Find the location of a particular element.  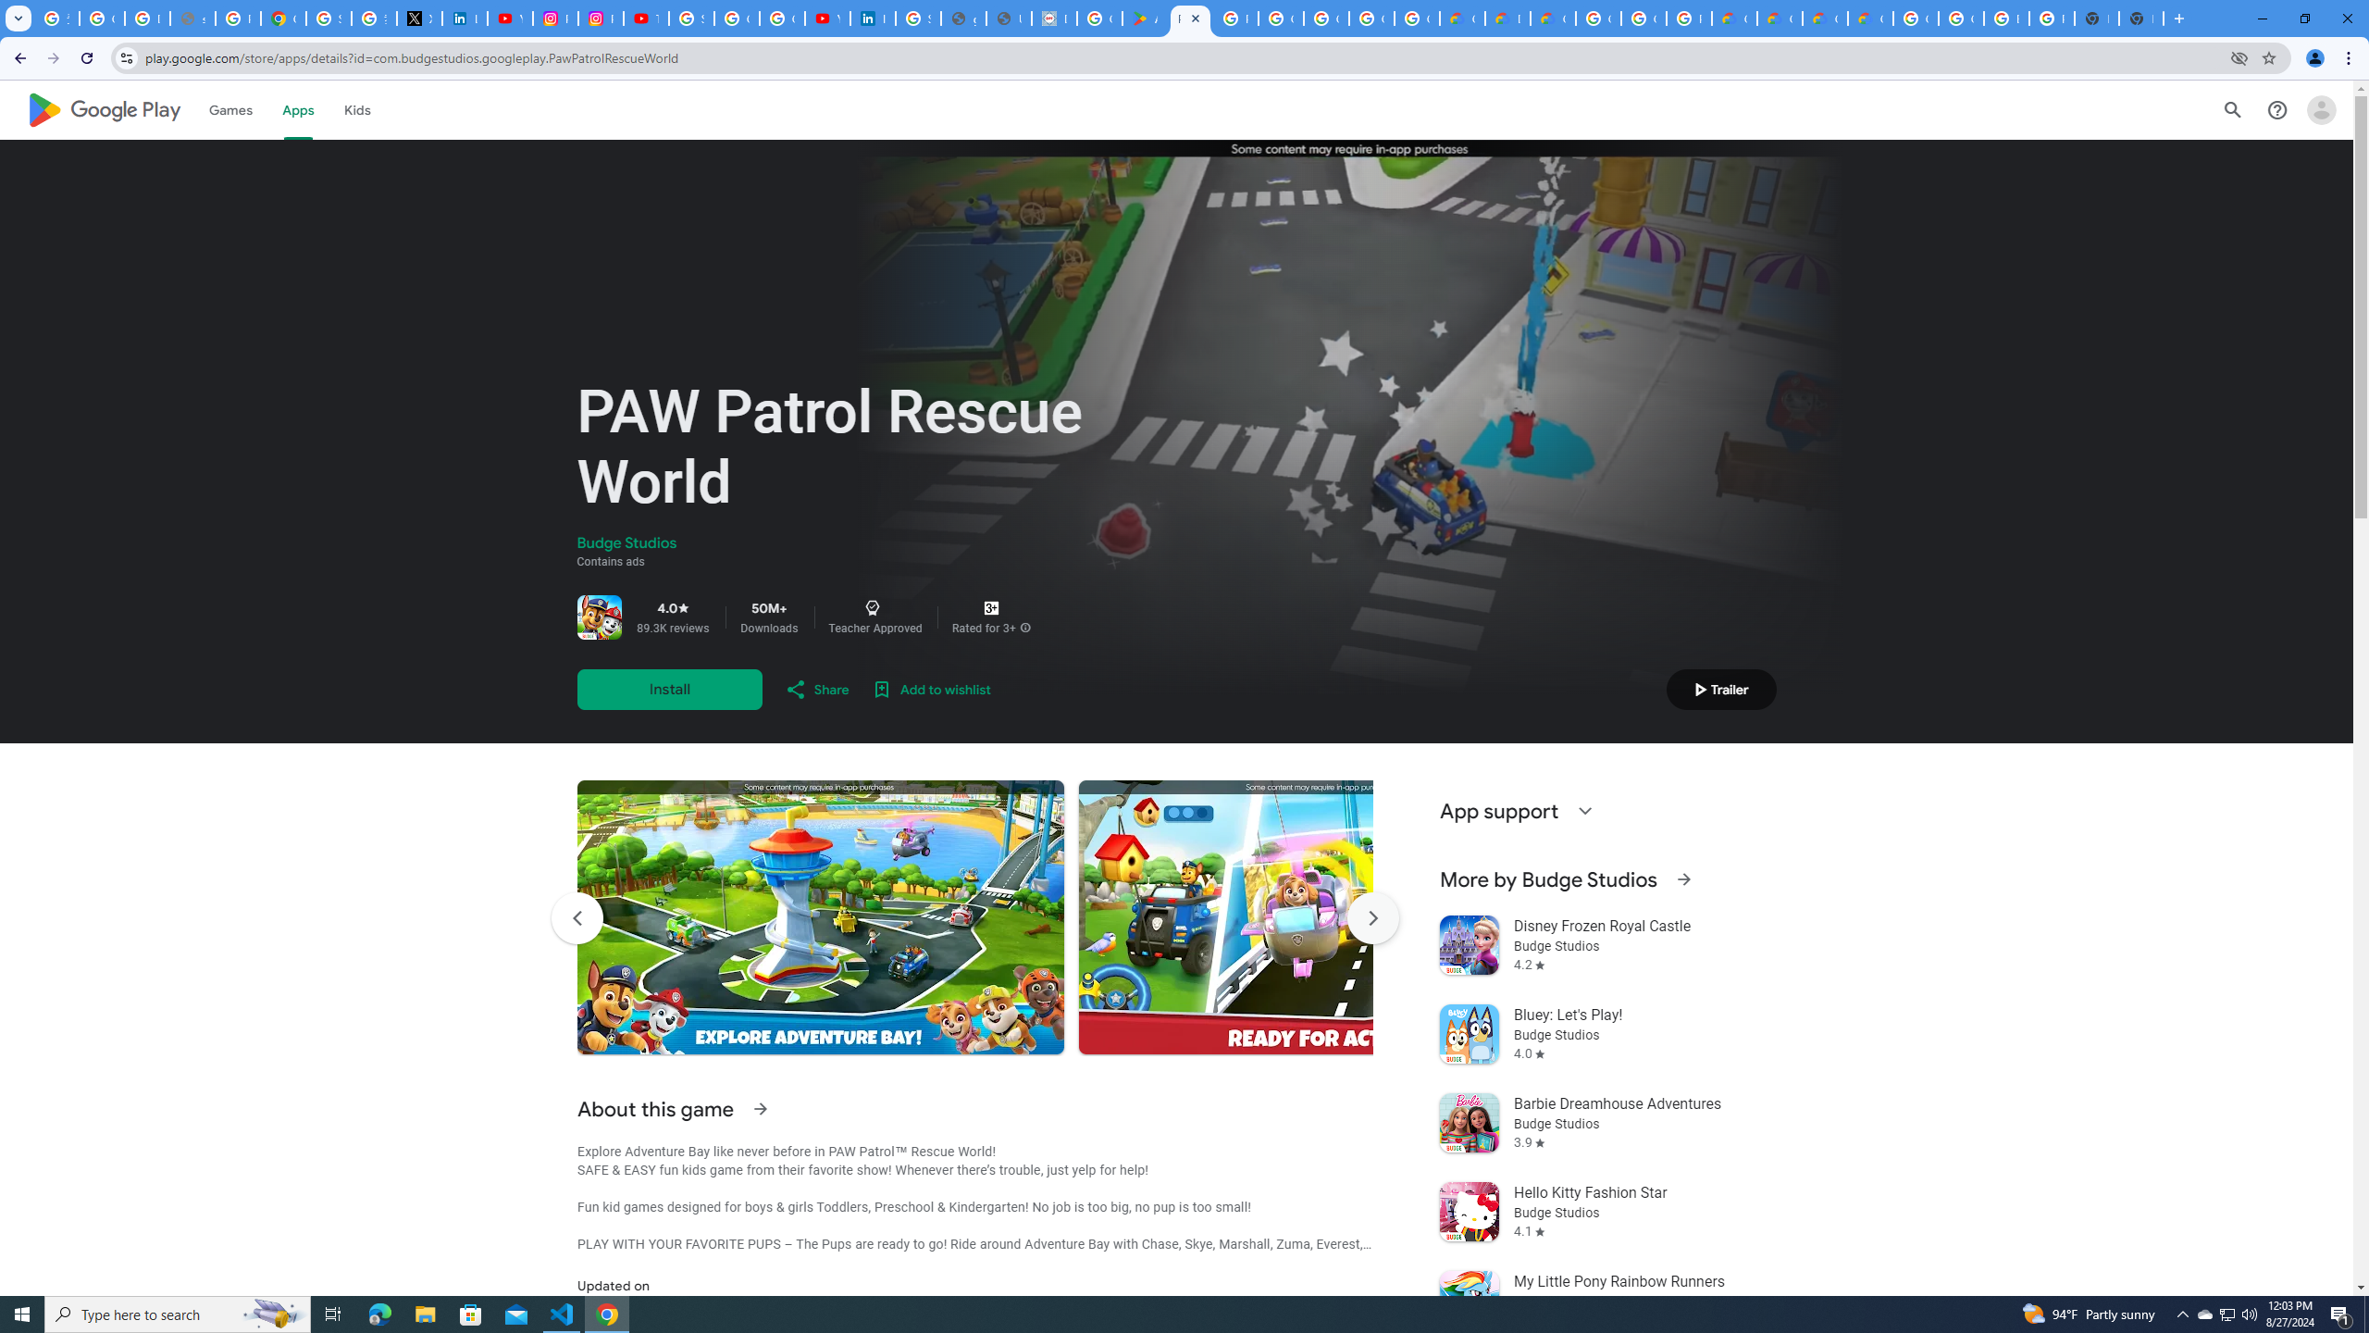

Google Cloud Pricing Calculator is located at coordinates (1779, 19).